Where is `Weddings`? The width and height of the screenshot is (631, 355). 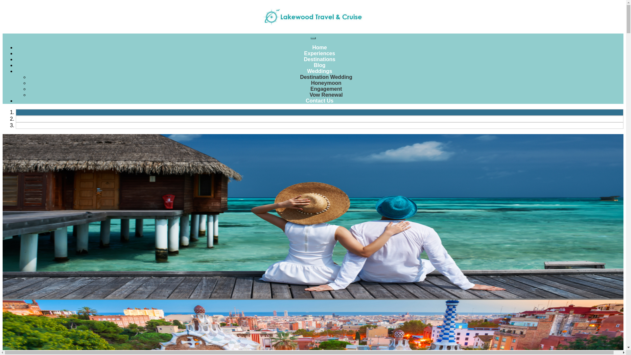 Weddings is located at coordinates (319, 71).